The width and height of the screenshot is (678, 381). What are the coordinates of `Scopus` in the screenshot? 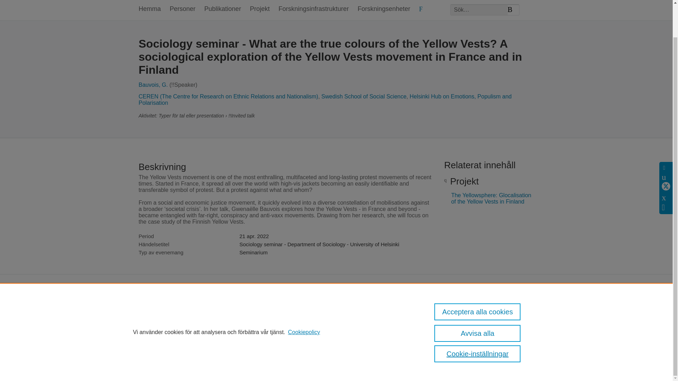 It's located at (176, 309).